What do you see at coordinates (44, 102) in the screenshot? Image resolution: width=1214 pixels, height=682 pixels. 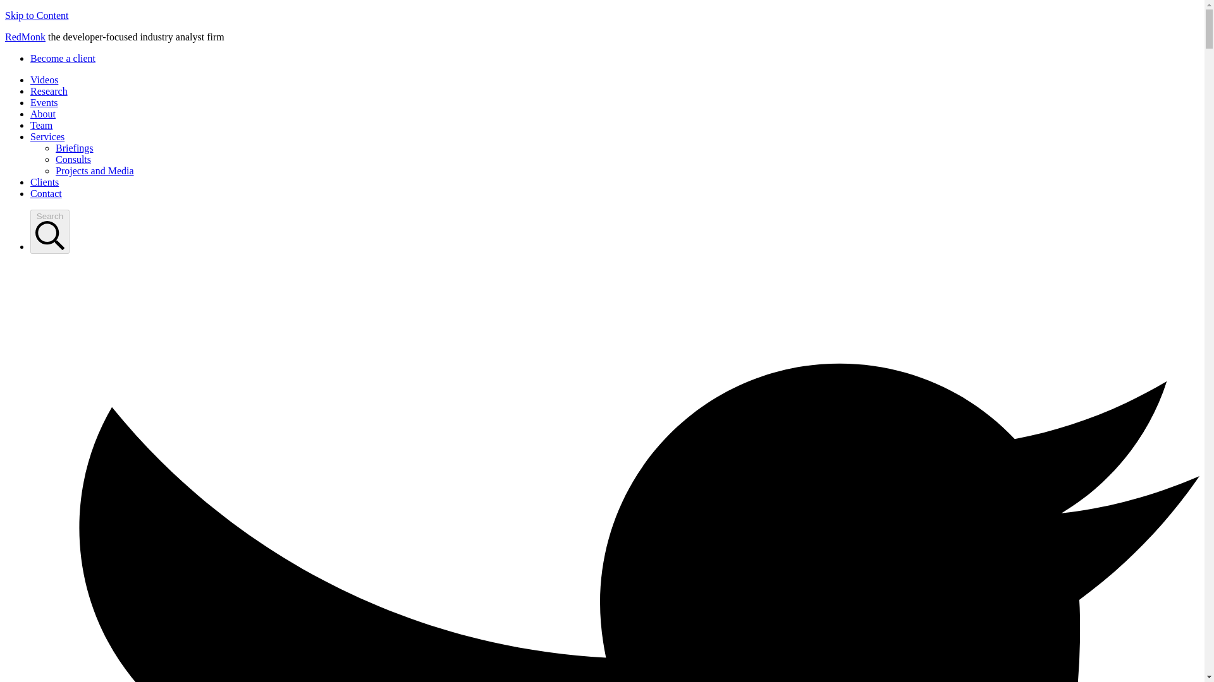 I see `Events` at bounding box center [44, 102].